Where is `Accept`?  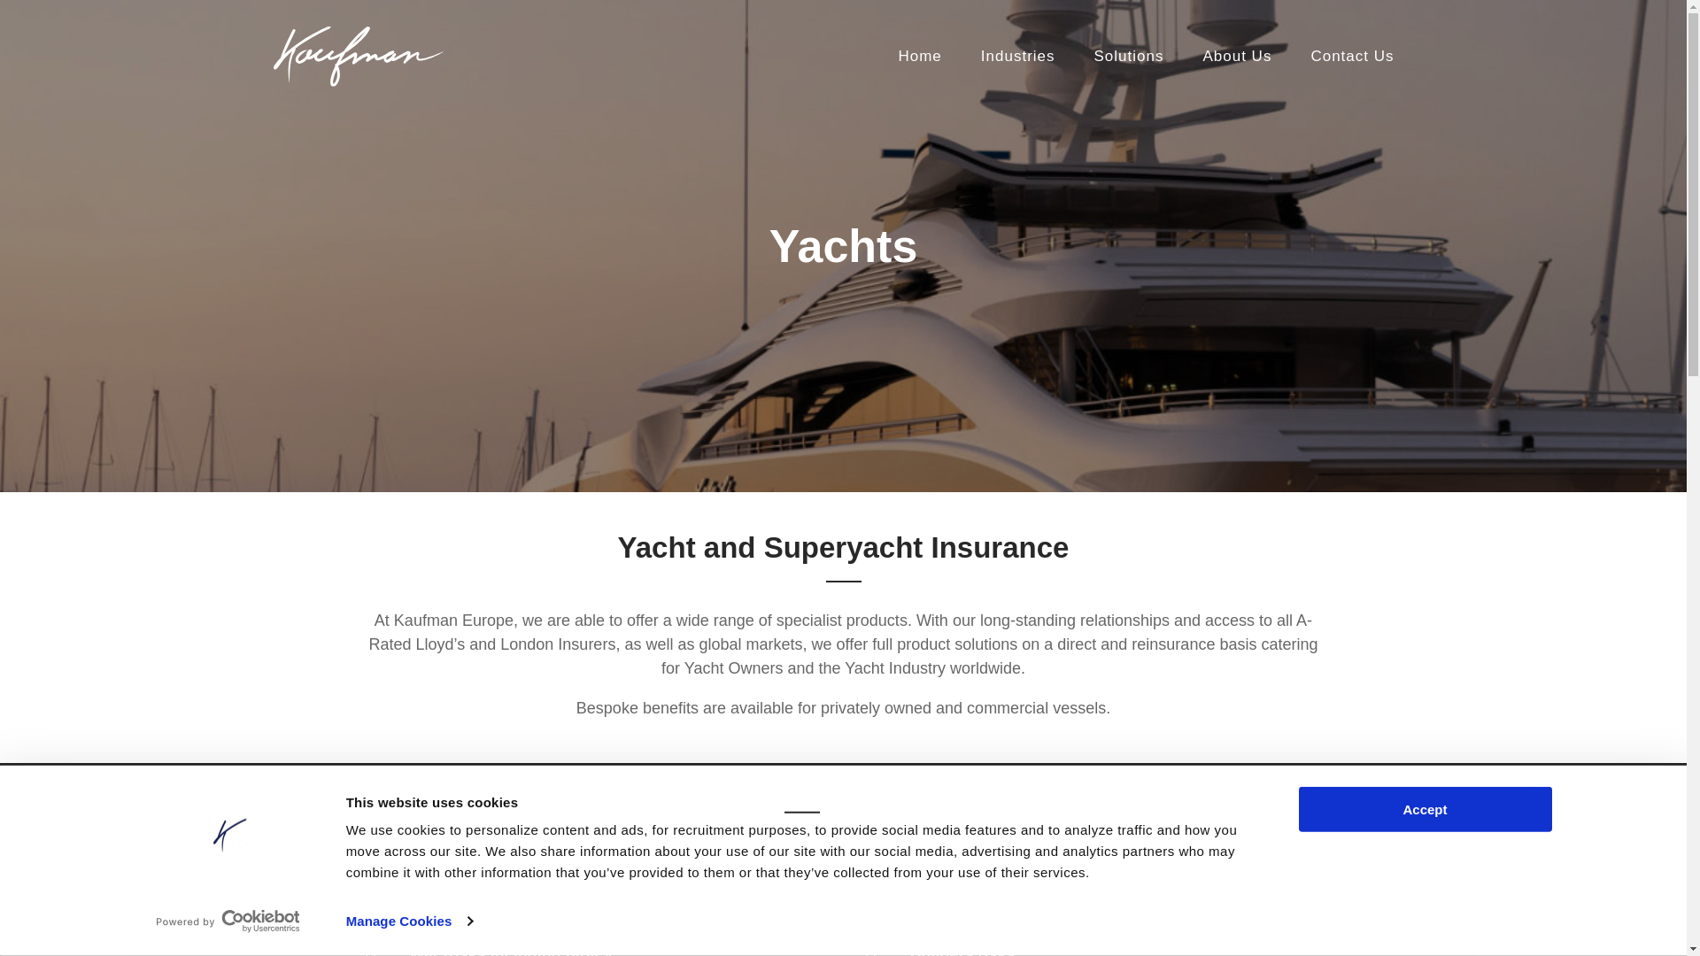 Accept is located at coordinates (1424, 809).